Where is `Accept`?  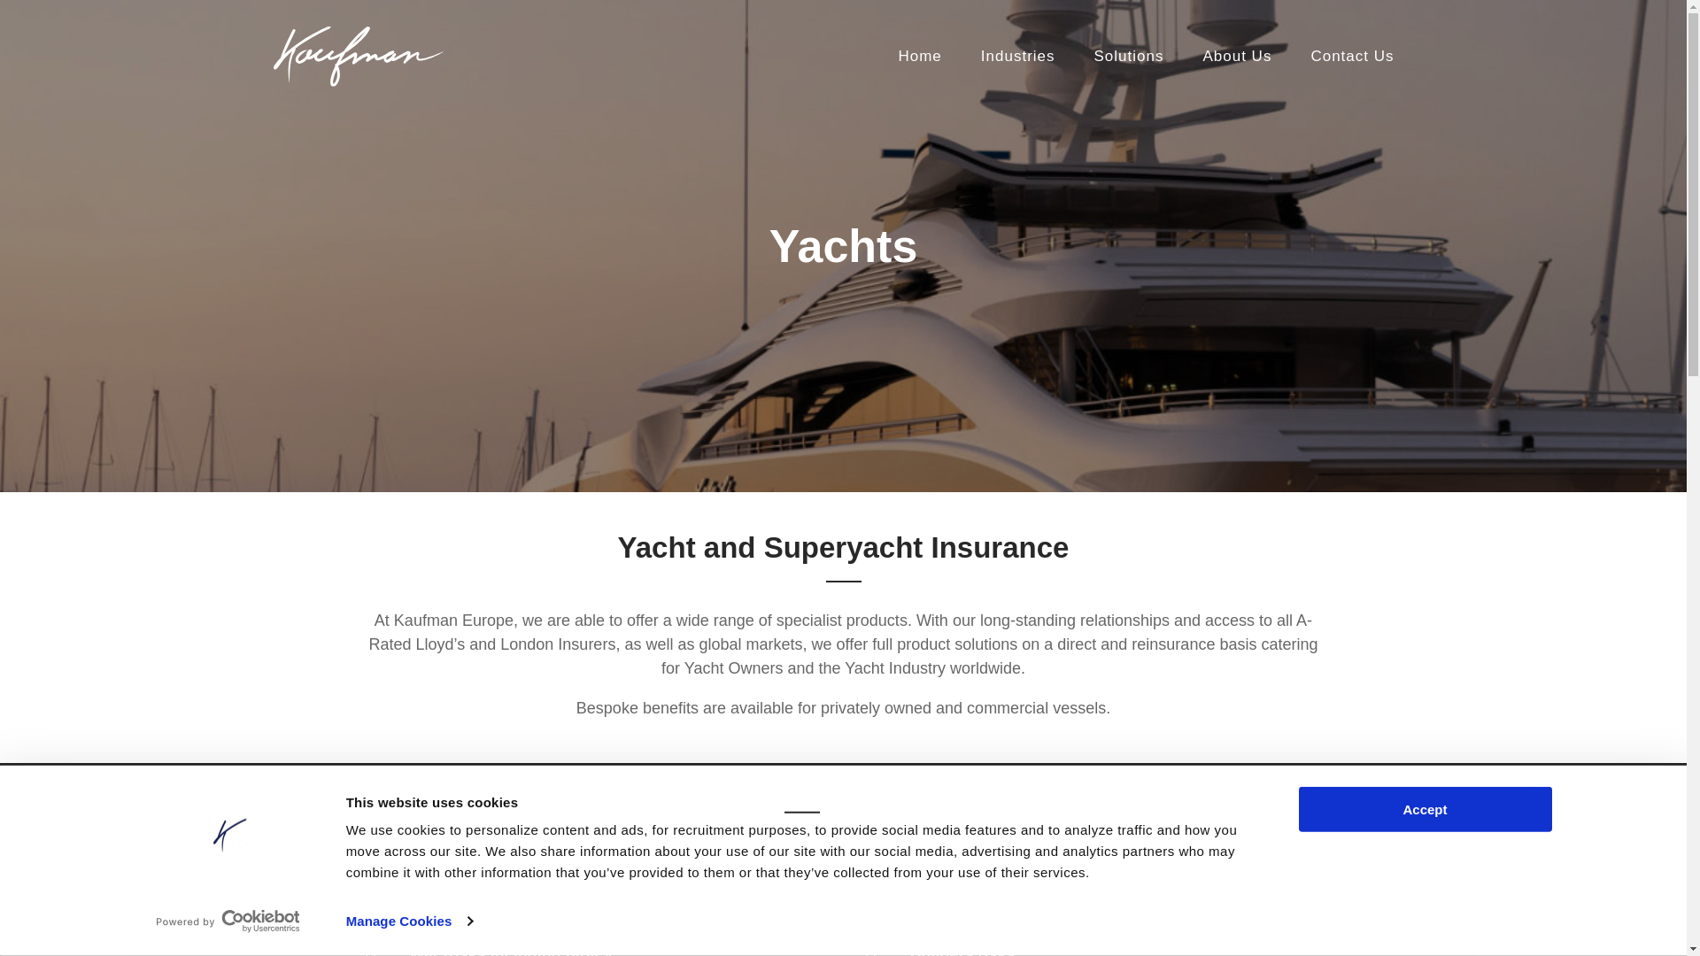 Accept is located at coordinates (1424, 809).